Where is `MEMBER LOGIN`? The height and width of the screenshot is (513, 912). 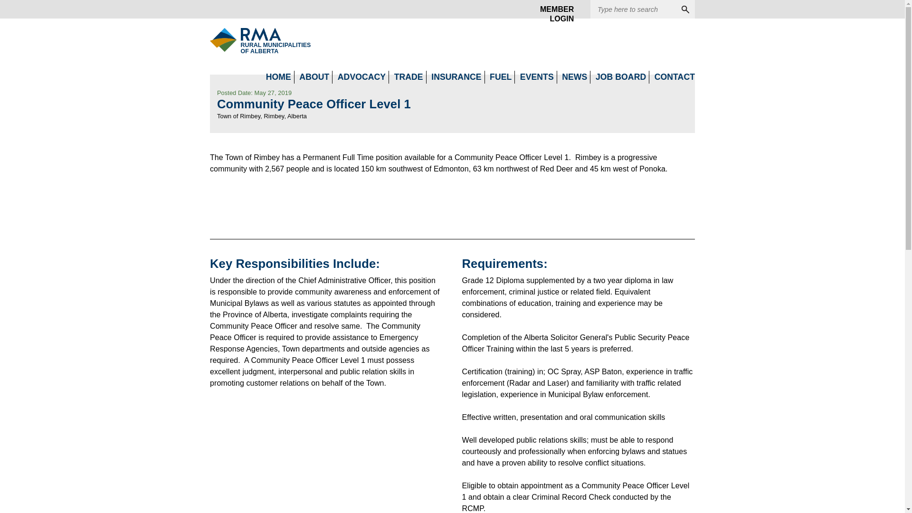
MEMBER LOGIN is located at coordinates (456, 77).